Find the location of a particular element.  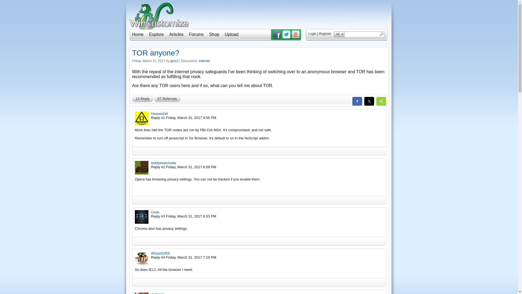

Replies is located at coordinates (142, 99).